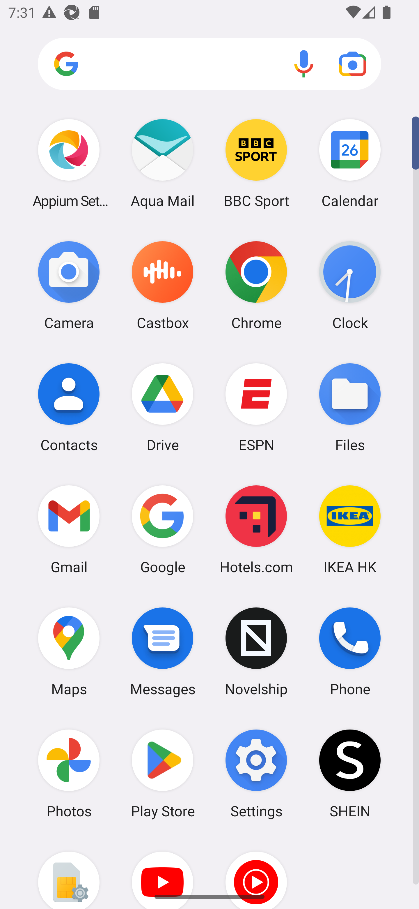  What do you see at coordinates (256, 407) in the screenshot?
I see `ESPN` at bounding box center [256, 407].